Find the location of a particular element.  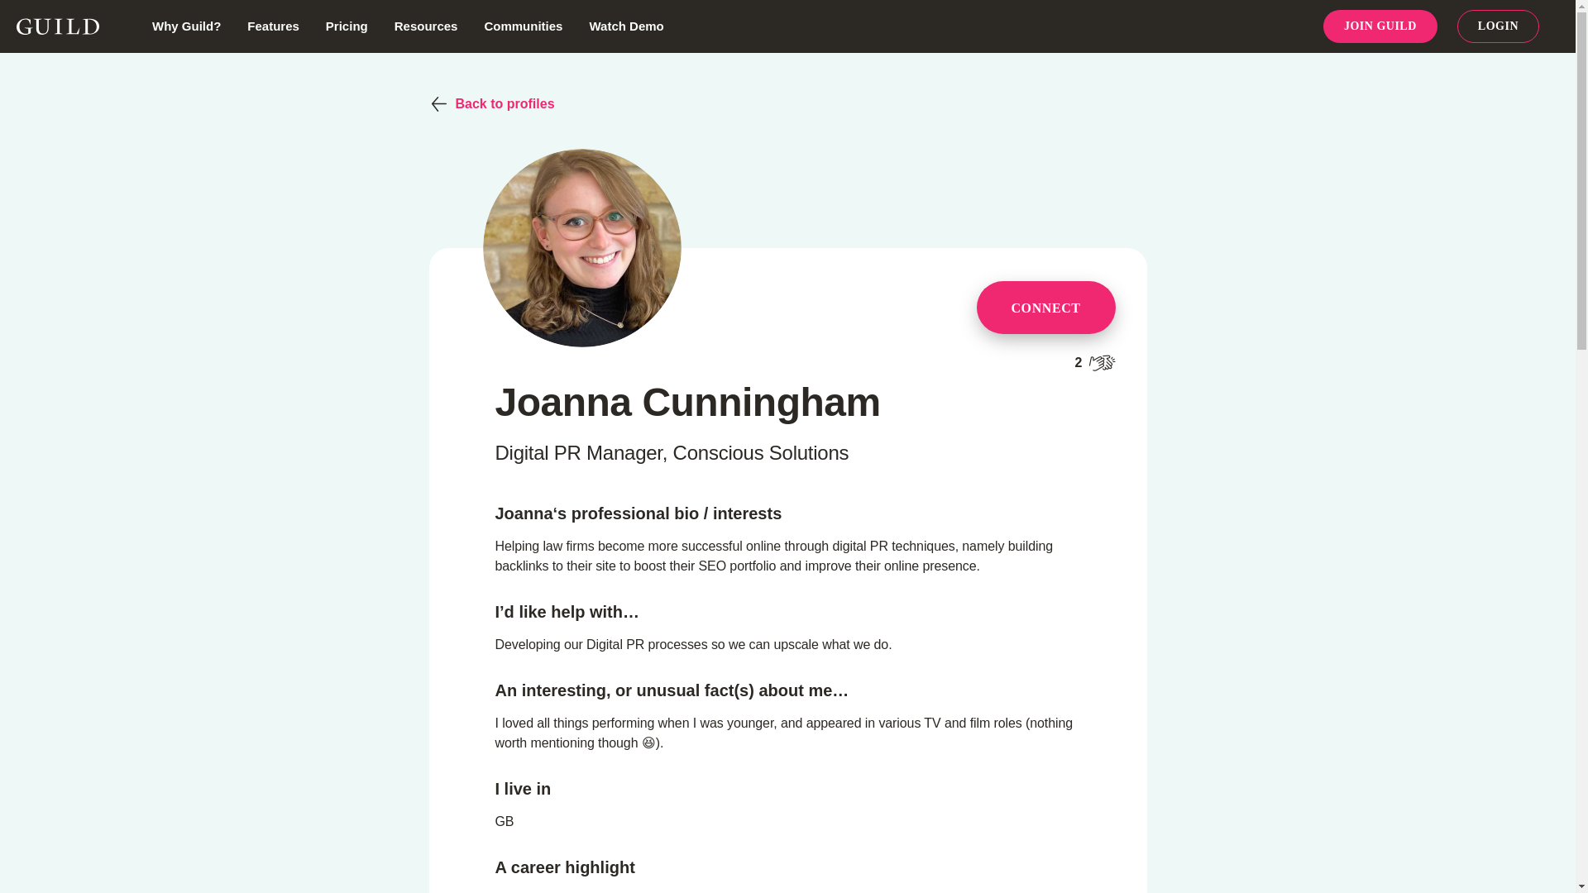

Features is located at coordinates (273, 25).